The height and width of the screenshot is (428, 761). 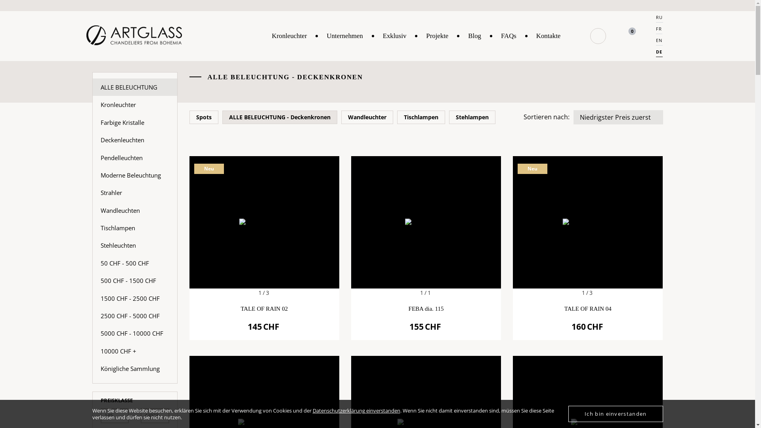 What do you see at coordinates (135, 228) in the screenshot?
I see `Tischlampen` at bounding box center [135, 228].